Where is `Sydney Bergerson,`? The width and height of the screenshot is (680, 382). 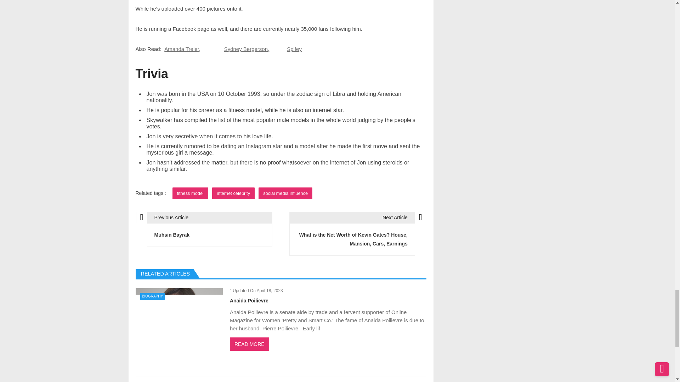
Sydney Bergerson, is located at coordinates (246, 49).